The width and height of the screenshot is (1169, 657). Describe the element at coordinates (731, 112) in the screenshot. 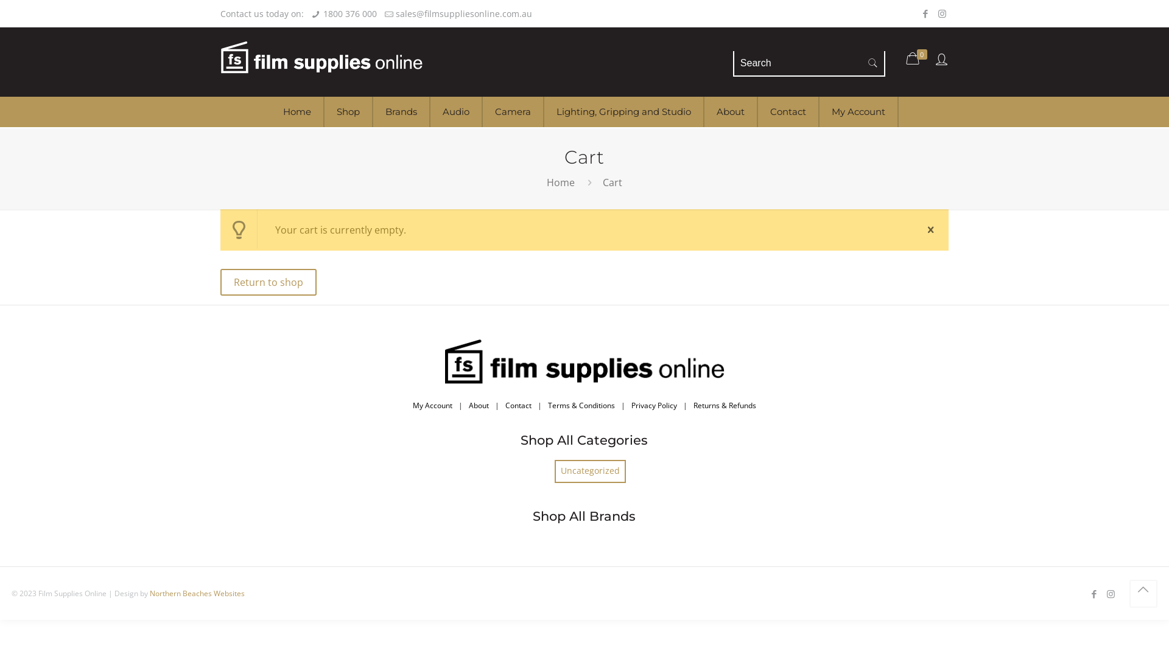

I see `About` at that location.